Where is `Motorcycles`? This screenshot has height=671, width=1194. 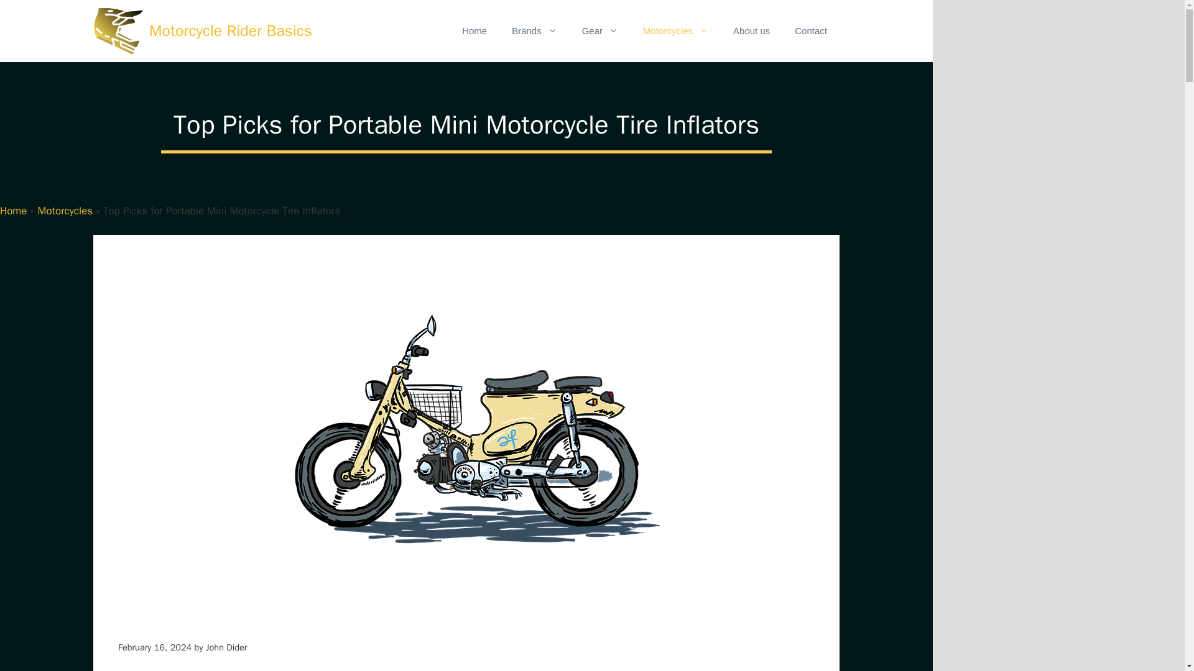 Motorcycles is located at coordinates (675, 31).